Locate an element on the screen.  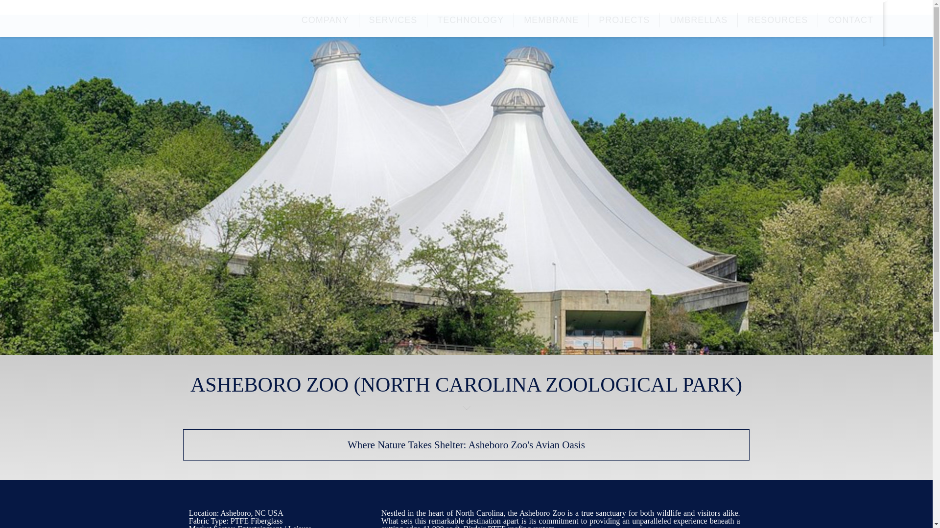
COMPANY is located at coordinates (325, 20).